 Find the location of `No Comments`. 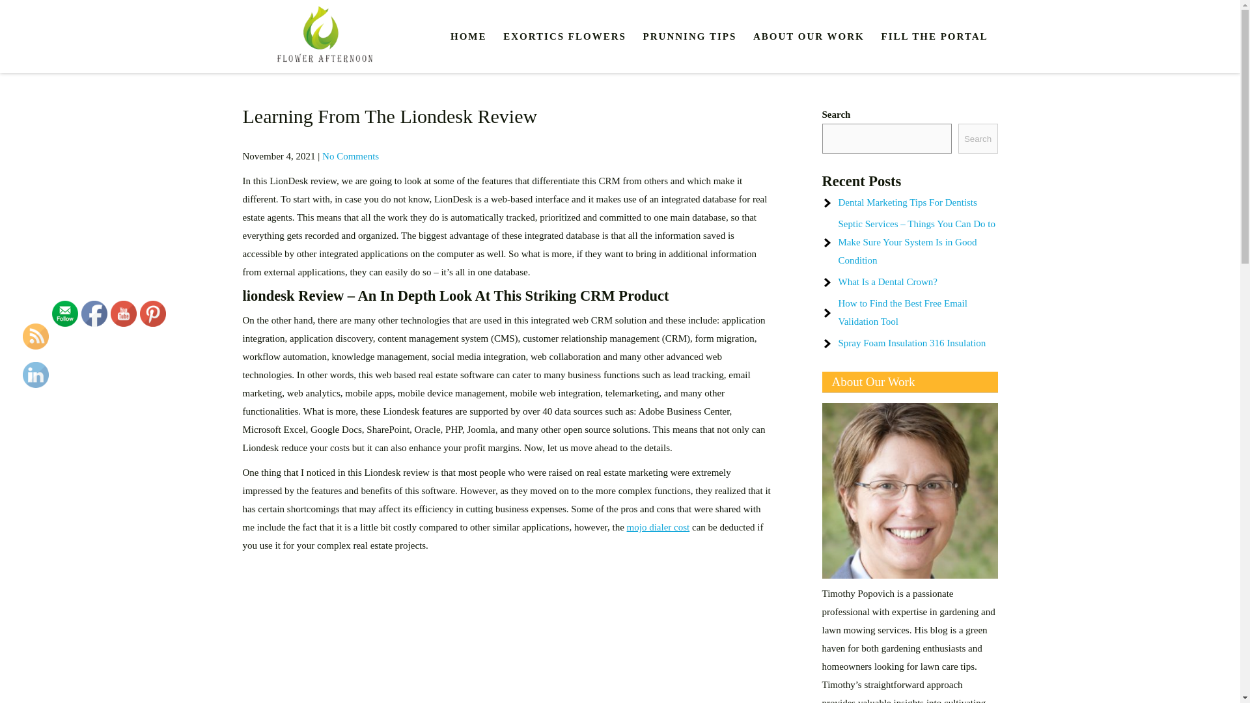

No Comments is located at coordinates (350, 156).